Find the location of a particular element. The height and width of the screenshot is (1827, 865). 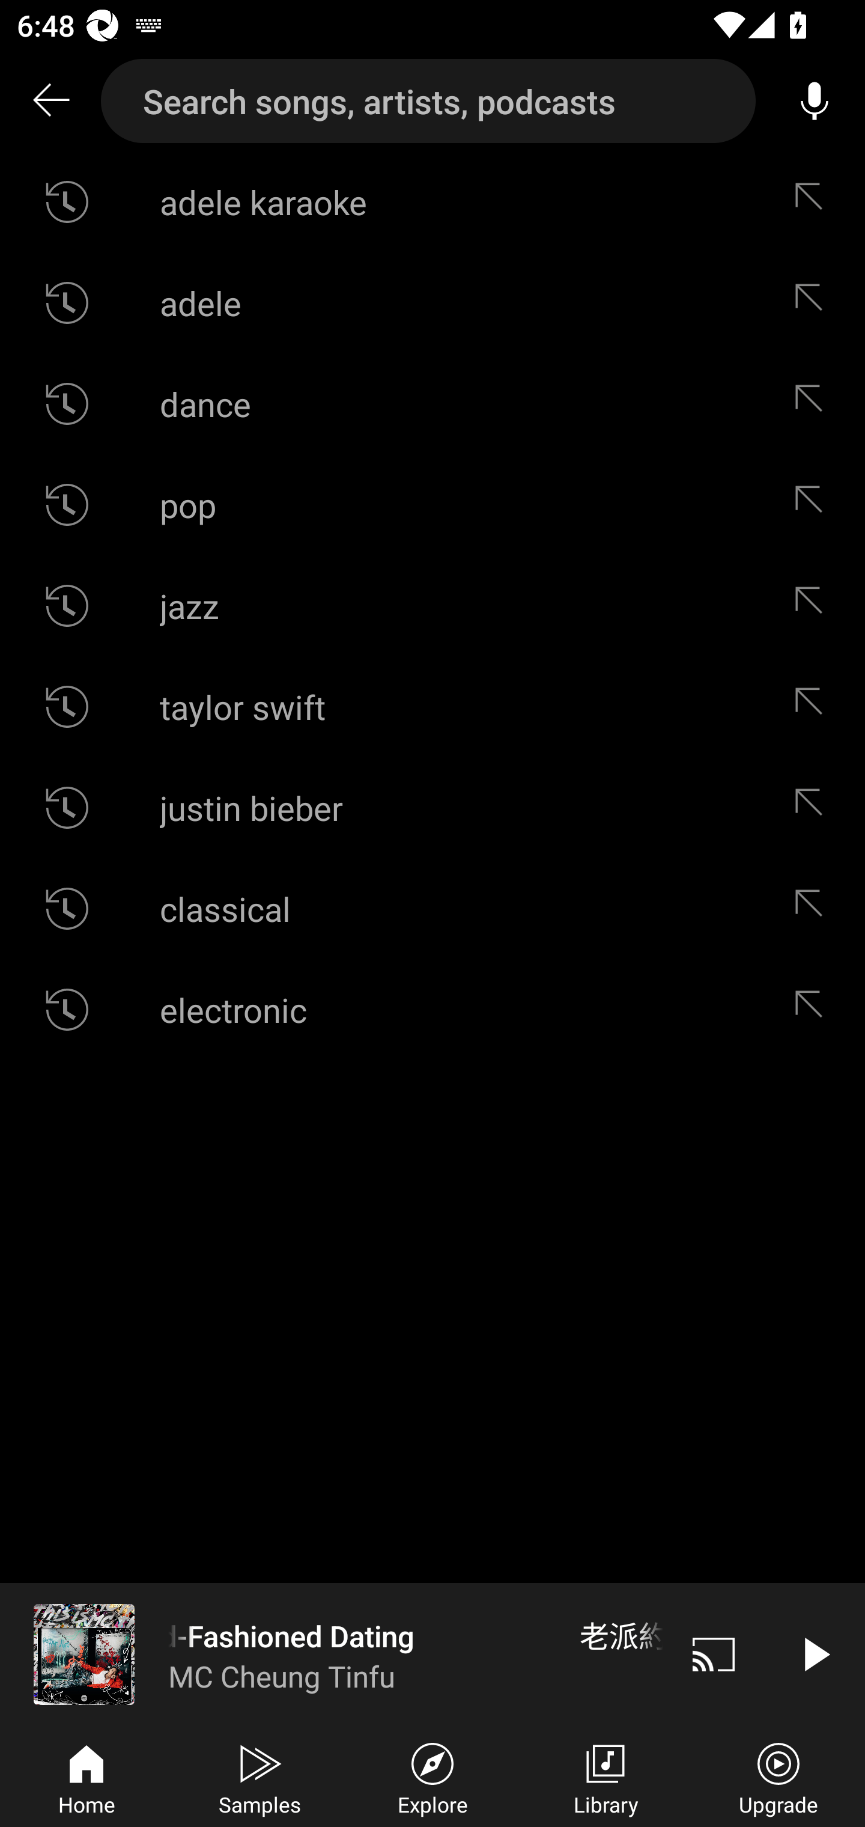

Edit suggestion jazz is located at coordinates (814, 606).